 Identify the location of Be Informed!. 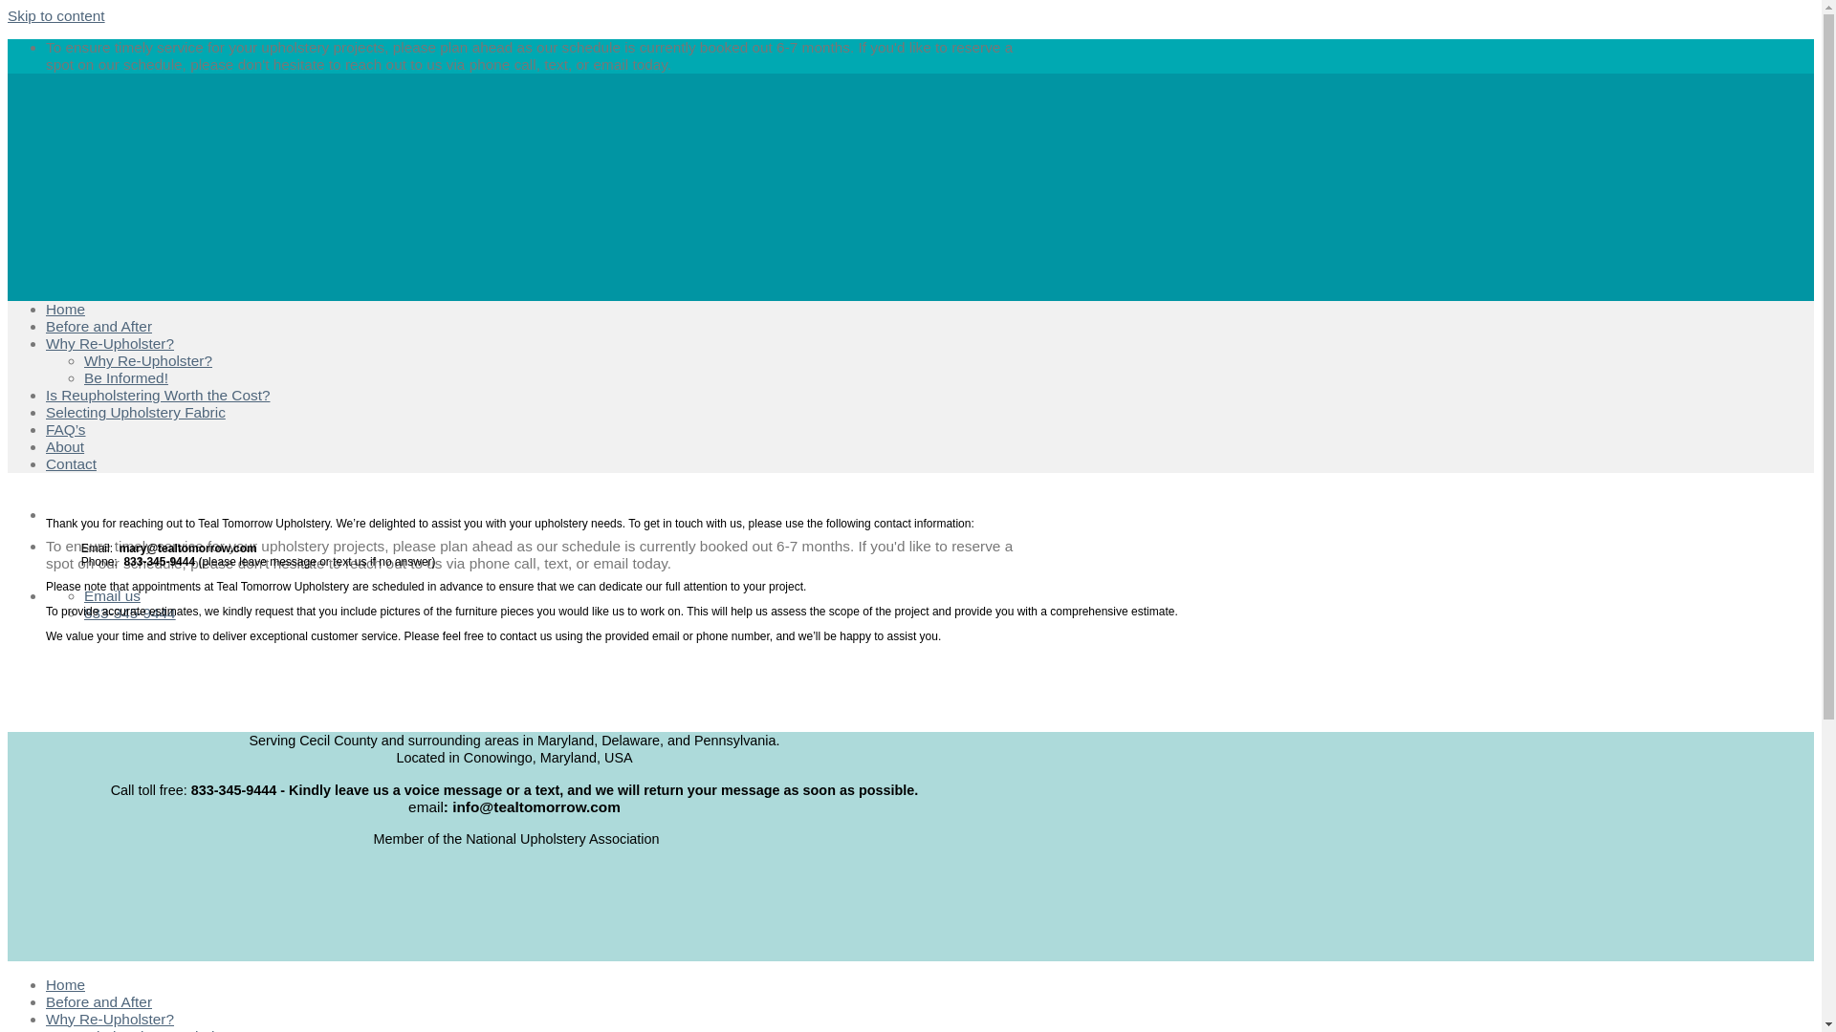
(126, 376).